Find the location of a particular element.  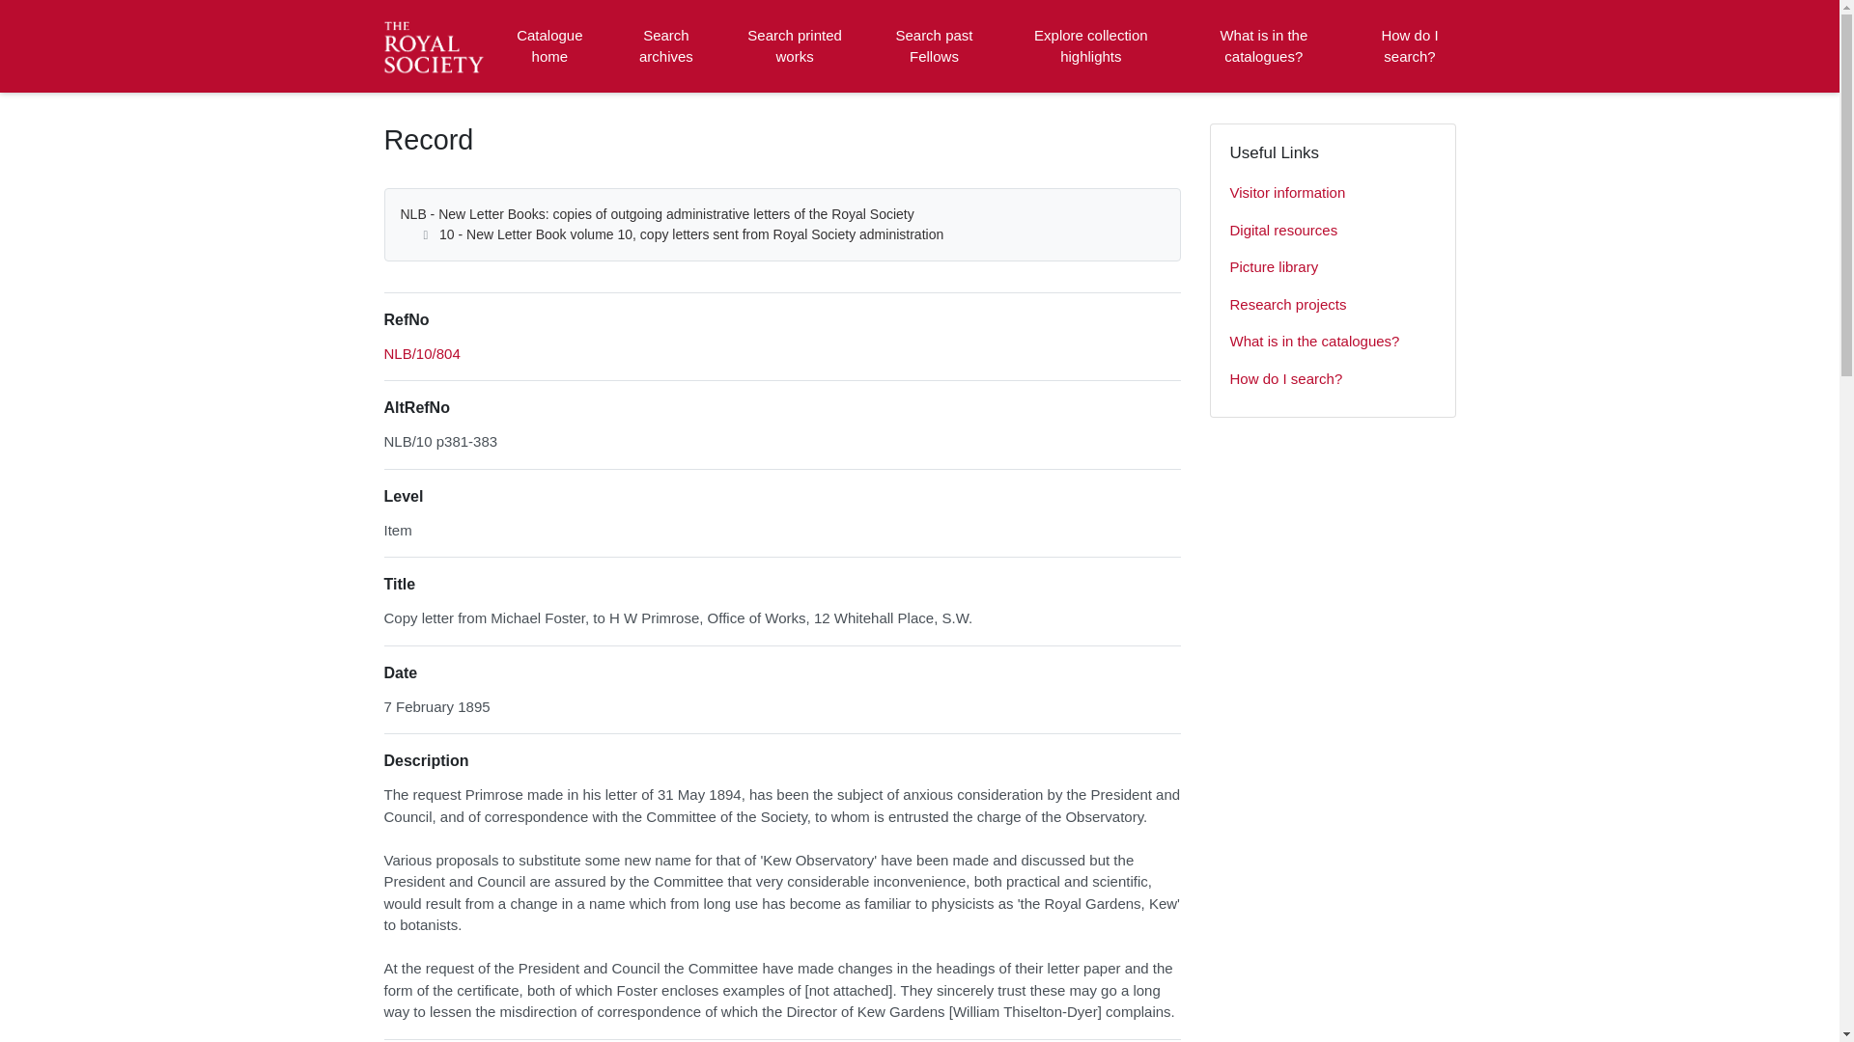

Picture library is located at coordinates (1333, 268).